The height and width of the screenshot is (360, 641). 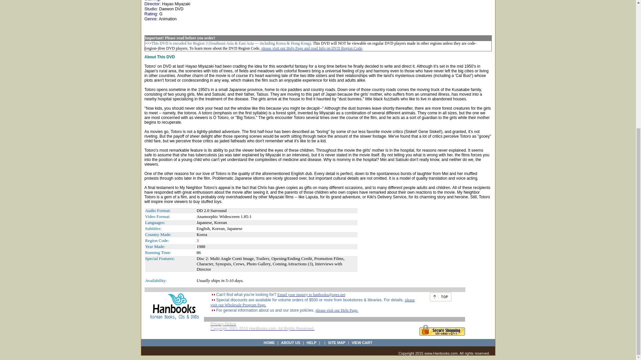 I want to click on VIEW CART, so click(x=362, y=342).